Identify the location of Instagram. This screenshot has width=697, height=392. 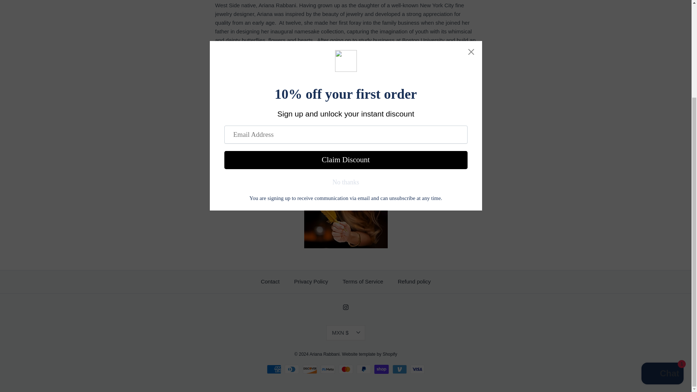
(346, 307).